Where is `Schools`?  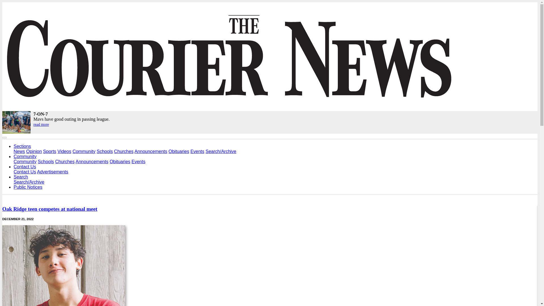
Schools is located at coordinates (46, 161).